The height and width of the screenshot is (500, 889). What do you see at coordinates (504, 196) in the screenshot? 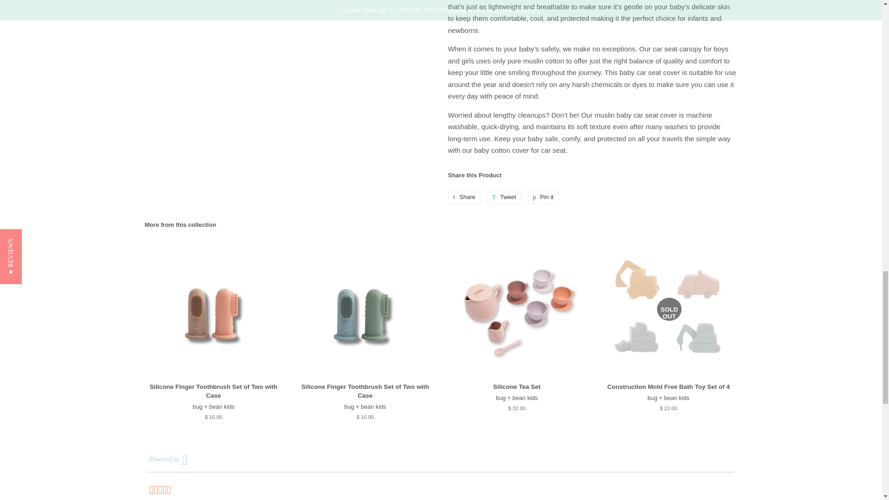
I see `Tweet on Twitter` at bounding box center [504, 196].